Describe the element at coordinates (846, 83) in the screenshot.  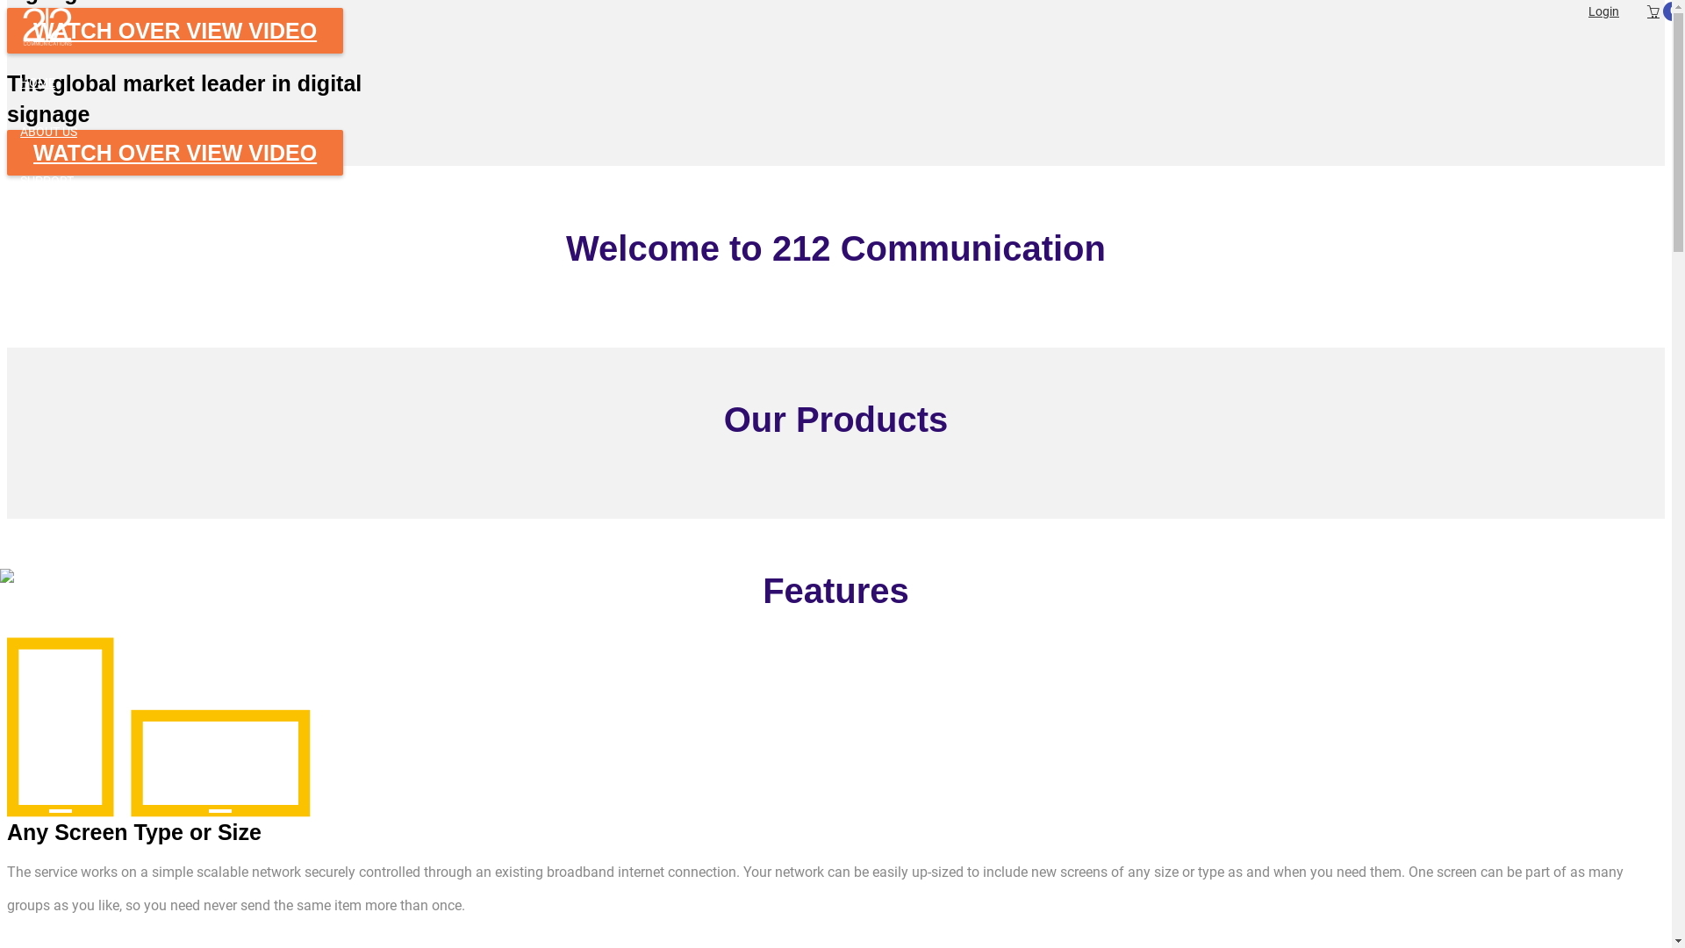
I see `HOME` at that location.